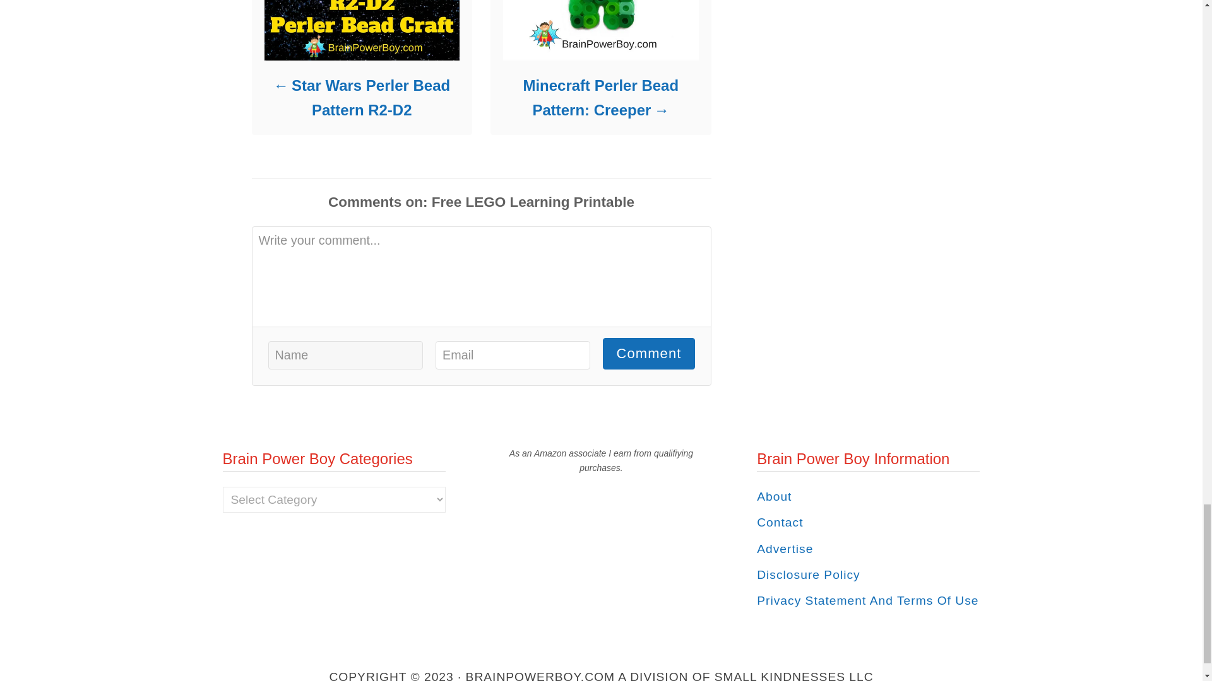 This screenshot has width=1212, height=681. I want to click on Minecraft Perler Bead Pattern: Creeper, so click(600, 97).